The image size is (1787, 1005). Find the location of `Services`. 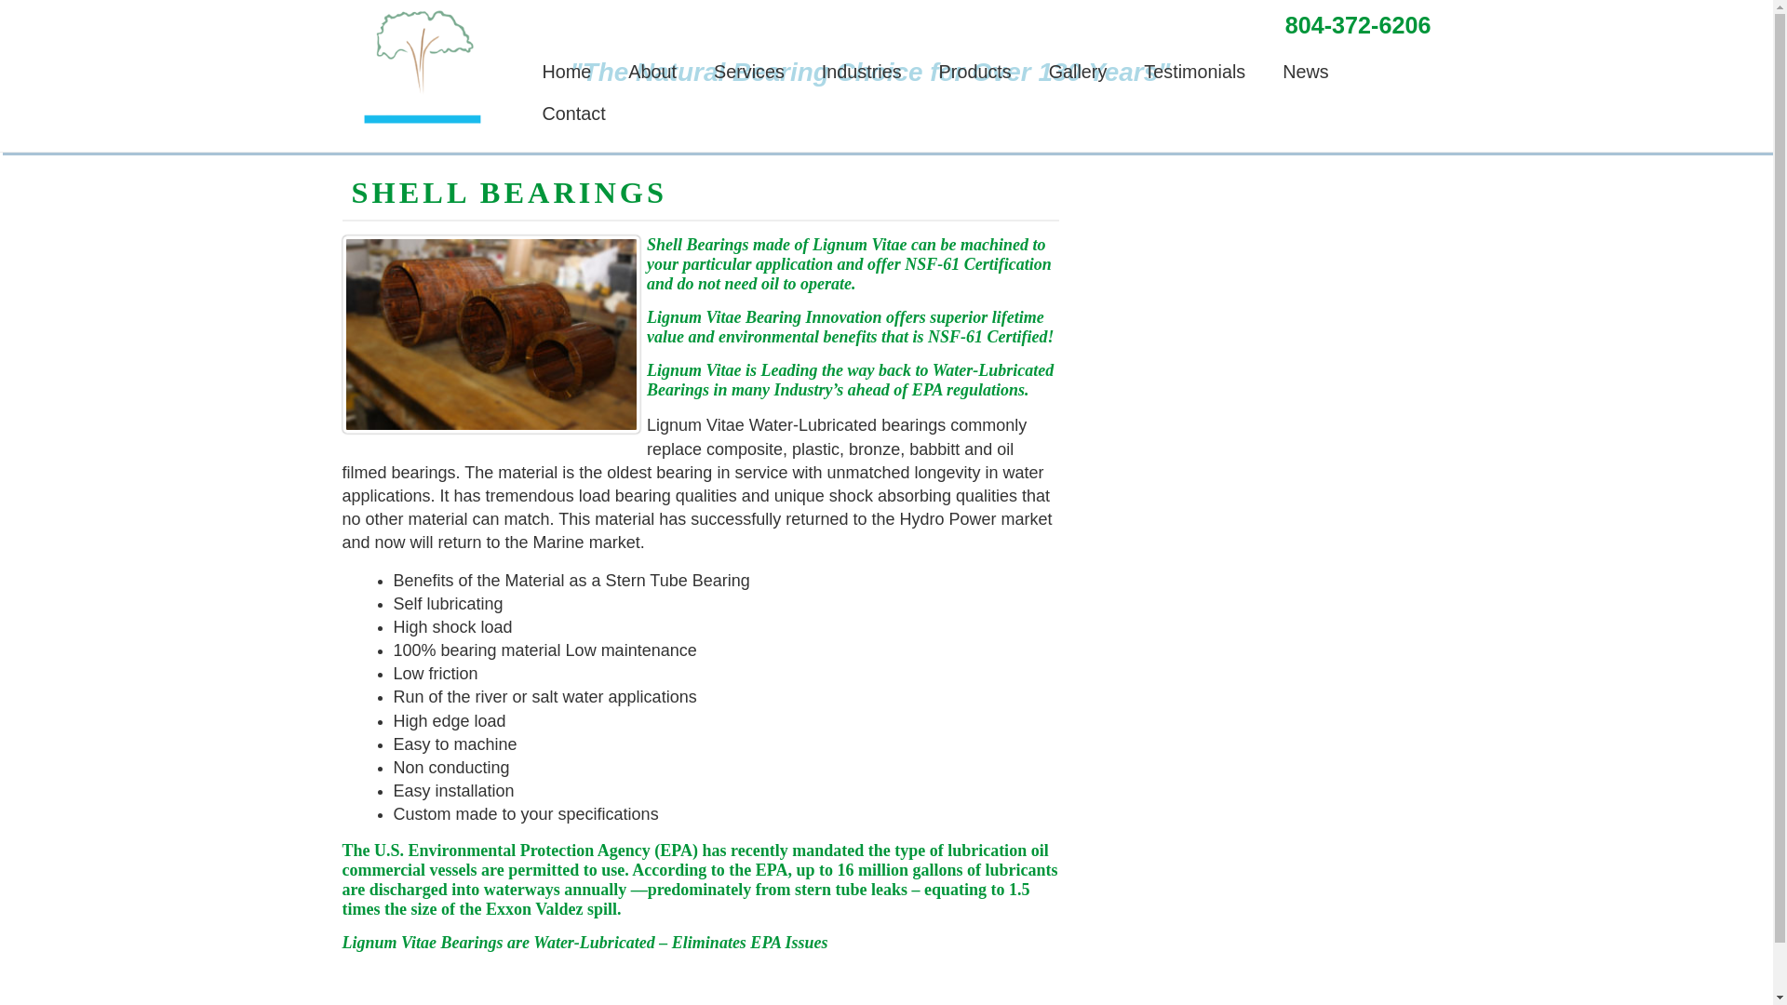

Services is located at coordinates (749, 73).